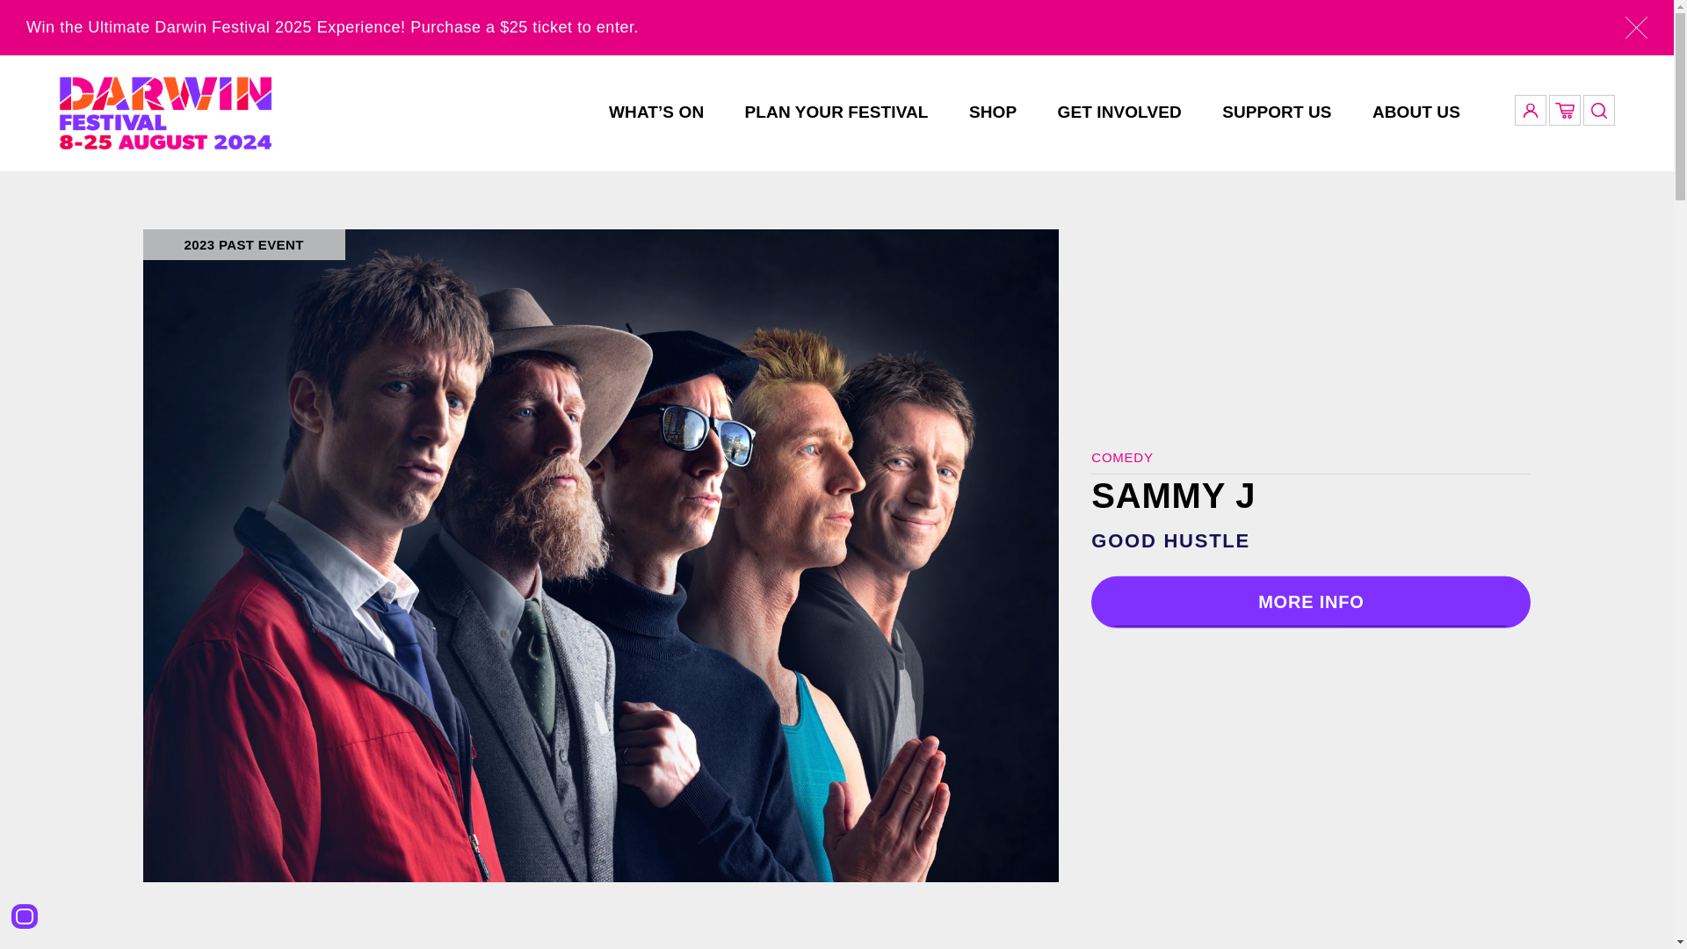 The width and height of the screenshot is (1687, 949). What do you see at coordinates (1311, 601) in the screenshot?
I see `MORE INFO` at bounding box center [1311, 601].